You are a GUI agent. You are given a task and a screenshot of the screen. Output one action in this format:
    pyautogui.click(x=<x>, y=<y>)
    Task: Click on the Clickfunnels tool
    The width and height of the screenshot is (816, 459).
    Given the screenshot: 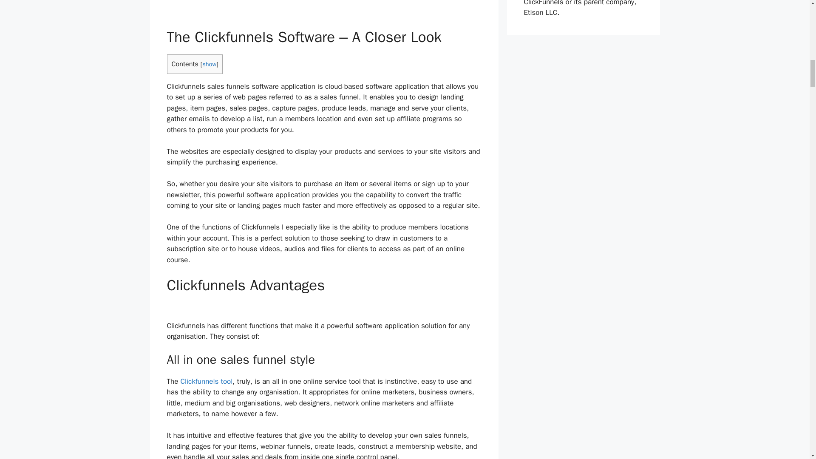 What is the action you would take?
    pyautogui.click(x=207, y=381)
    